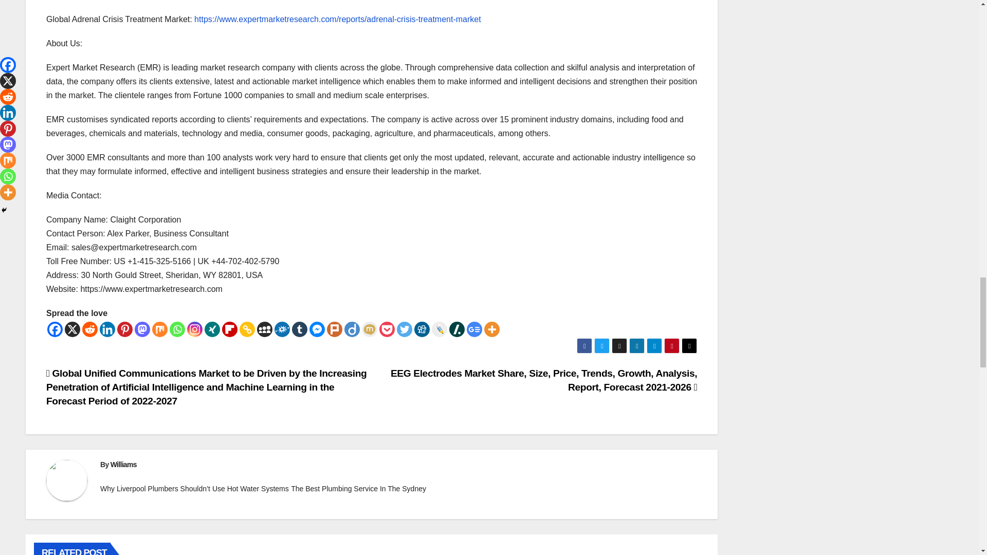 The image size is (987, 555). I want to click on Mastodon, so click(142, 329).